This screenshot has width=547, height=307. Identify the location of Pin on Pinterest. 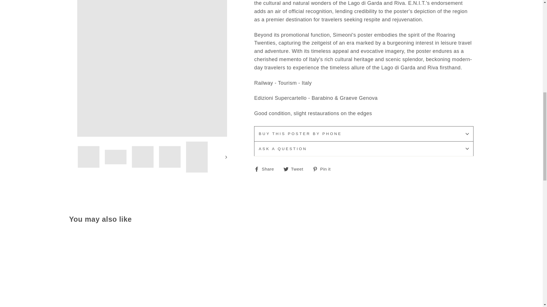
(324, 169).